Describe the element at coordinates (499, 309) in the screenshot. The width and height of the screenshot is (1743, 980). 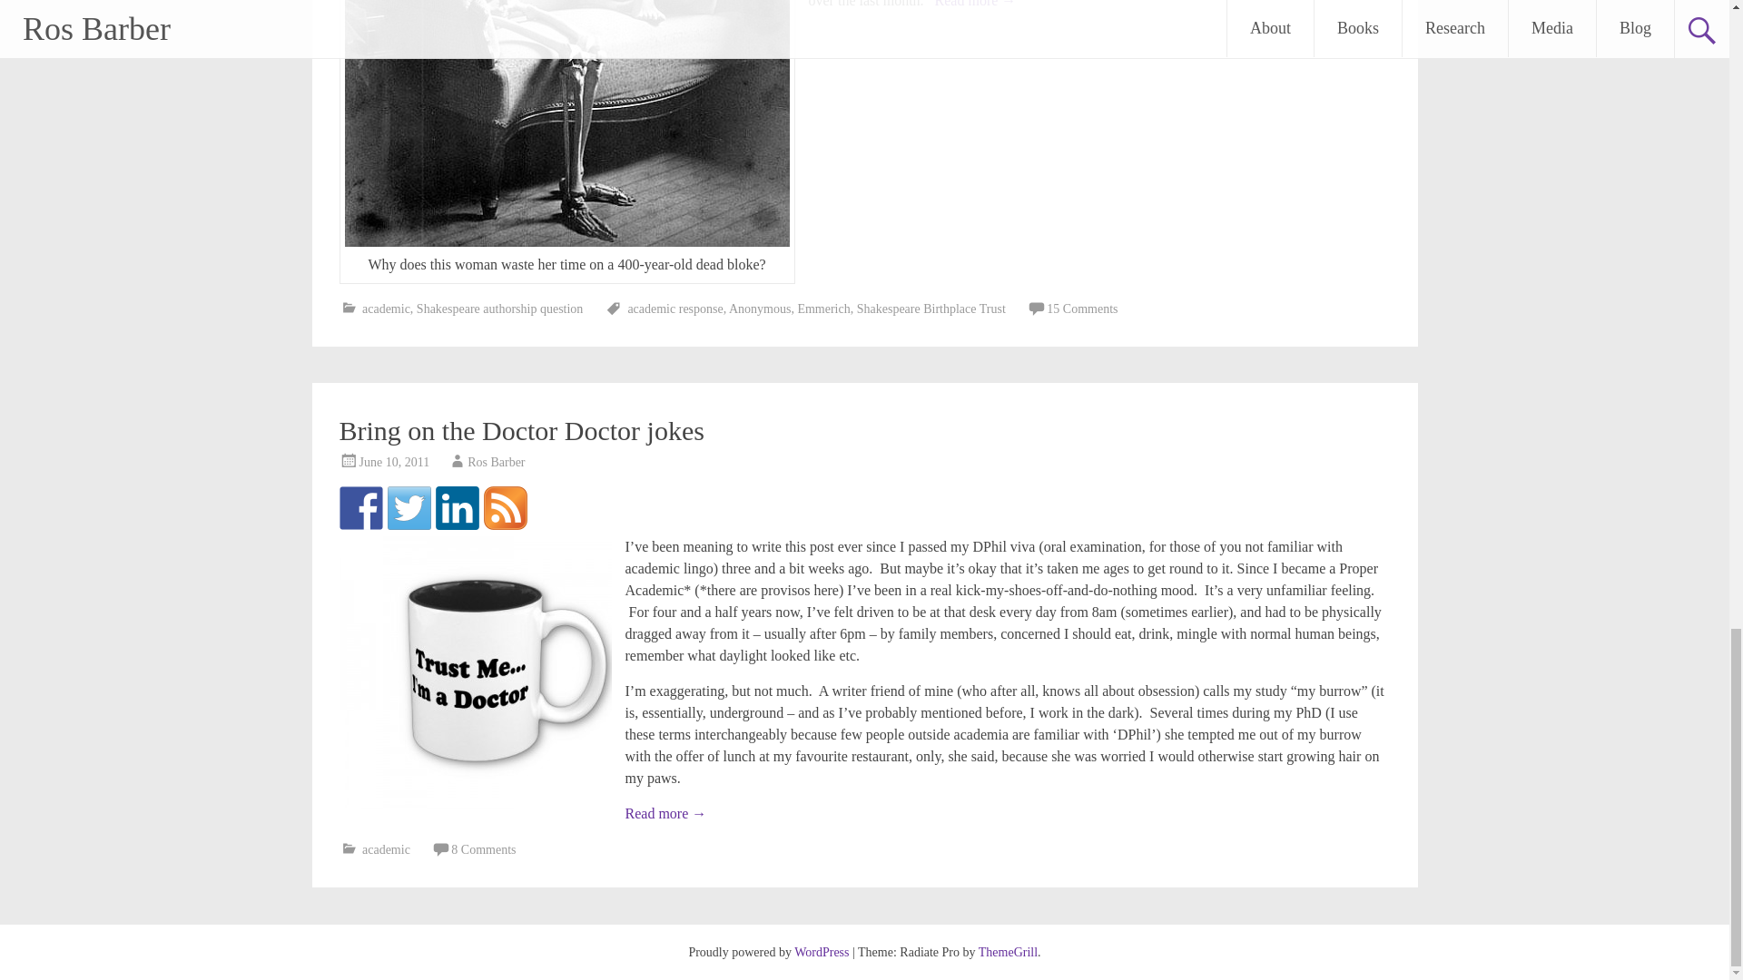
I see `Shakespeare authorship question` at that location.